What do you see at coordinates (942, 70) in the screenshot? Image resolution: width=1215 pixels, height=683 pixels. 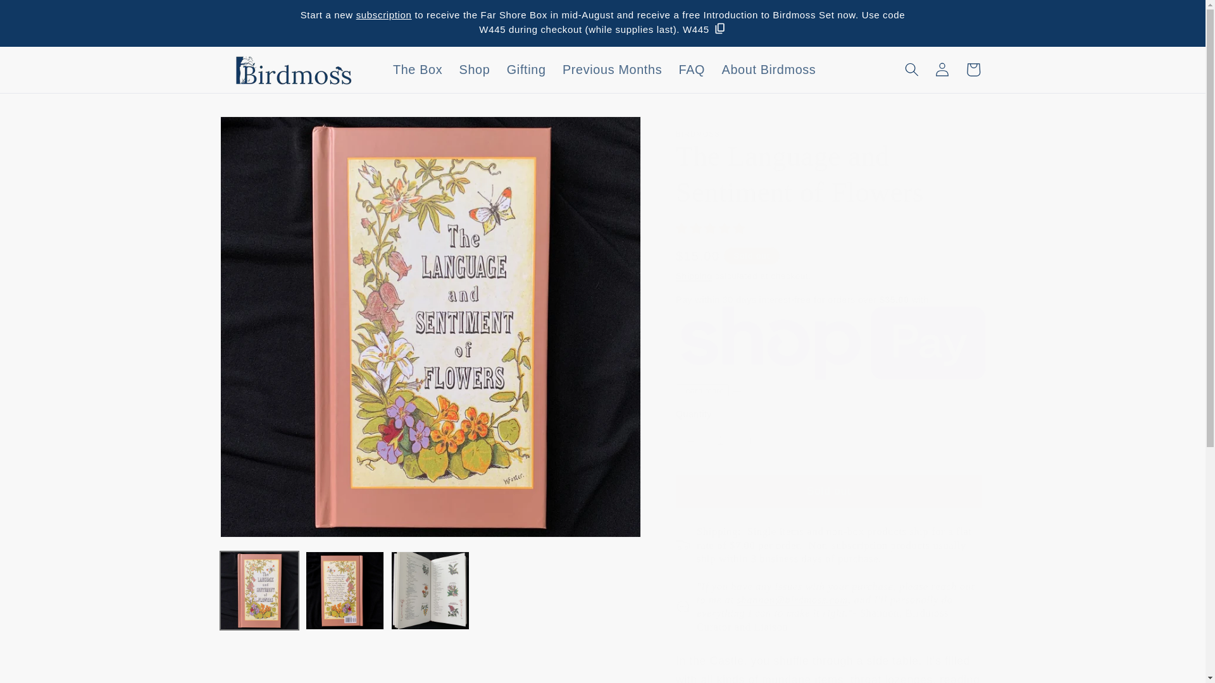 I see `Log in` at bounding box center [942, 70].